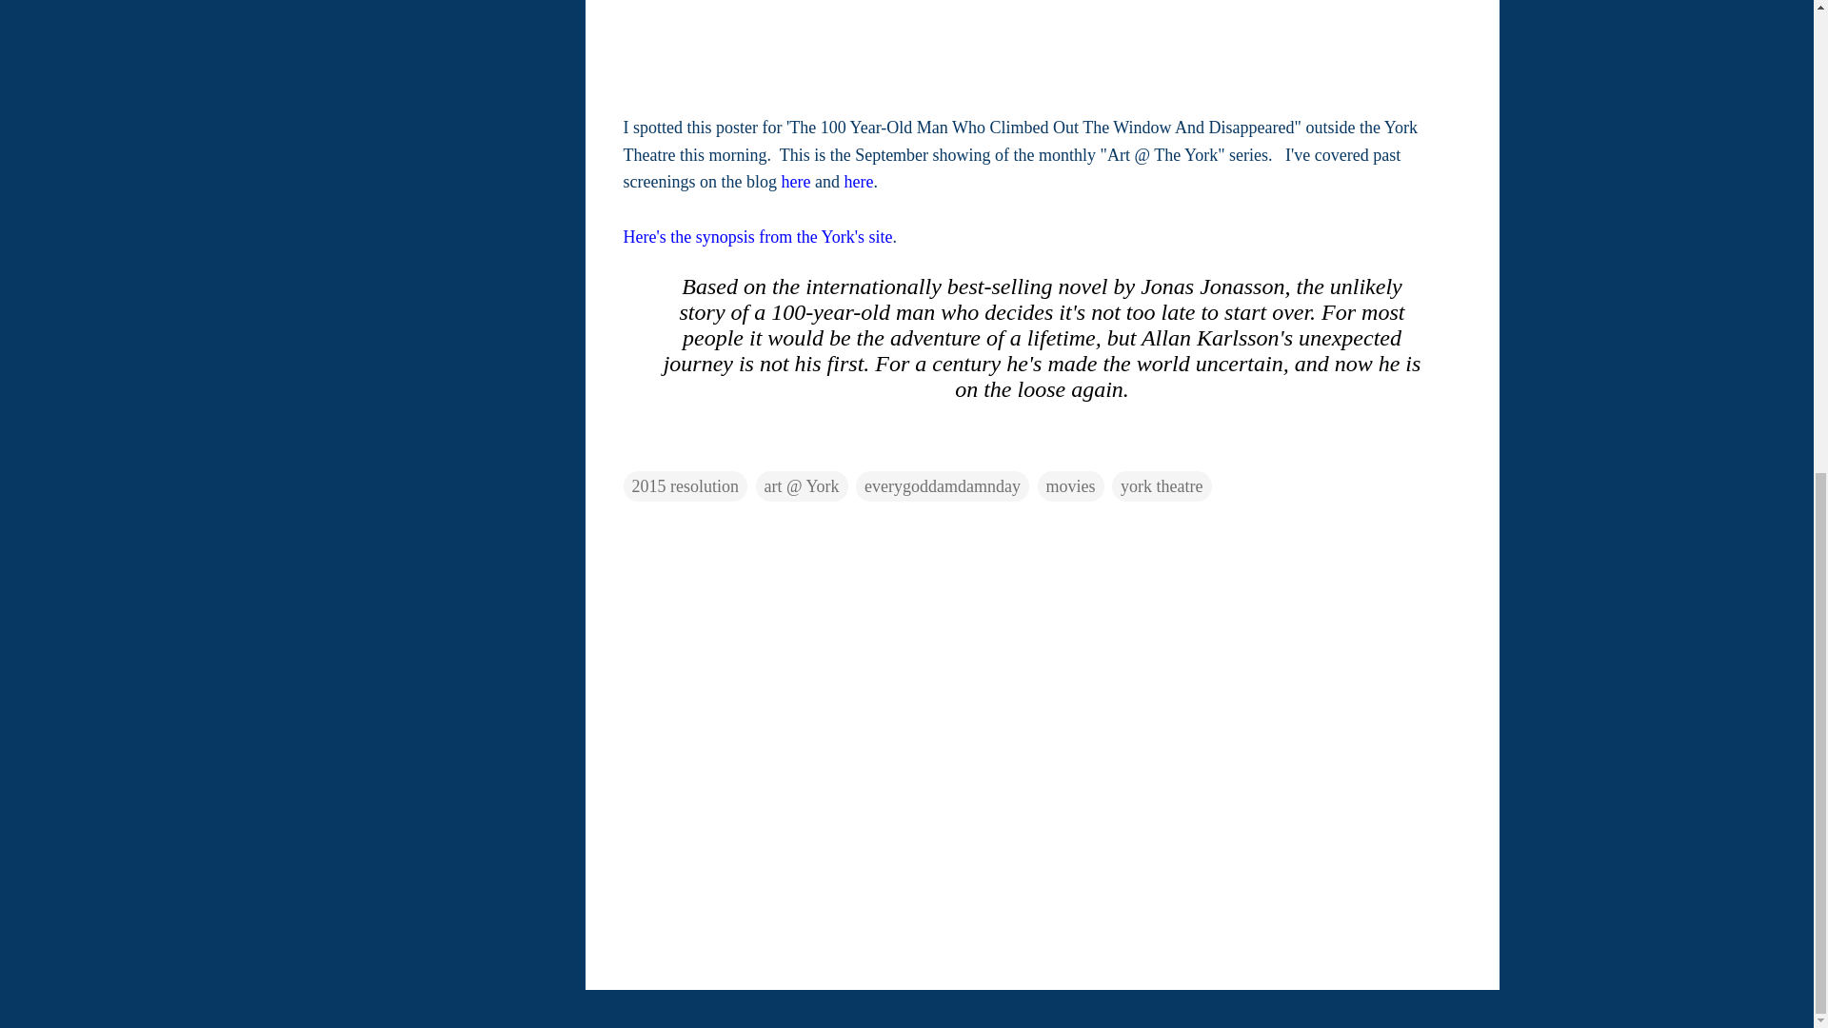 Image resolution: width=1828 pixels, height=1028 pixels. Describe the element at coordinates (794, 181) in the screenshot. I see `here` at that location.